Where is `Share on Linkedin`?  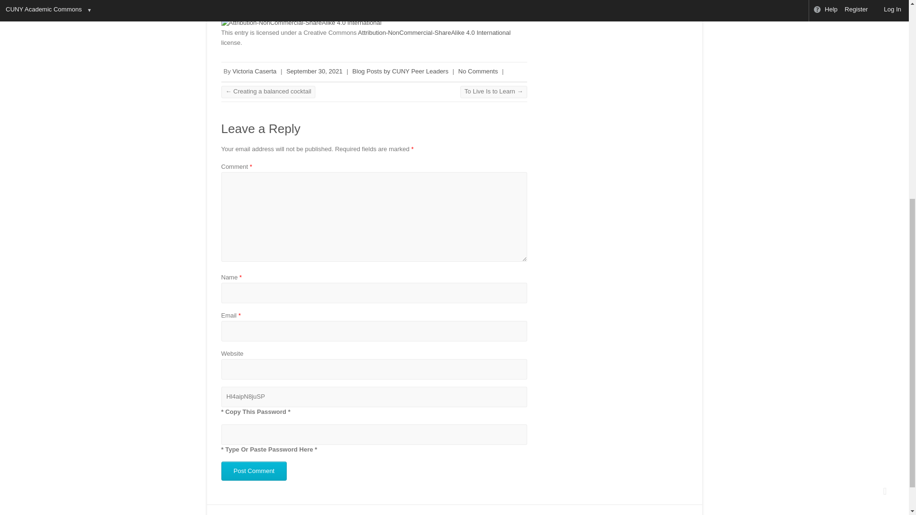 Share on Linkedin is located at coordinates (281, 4).